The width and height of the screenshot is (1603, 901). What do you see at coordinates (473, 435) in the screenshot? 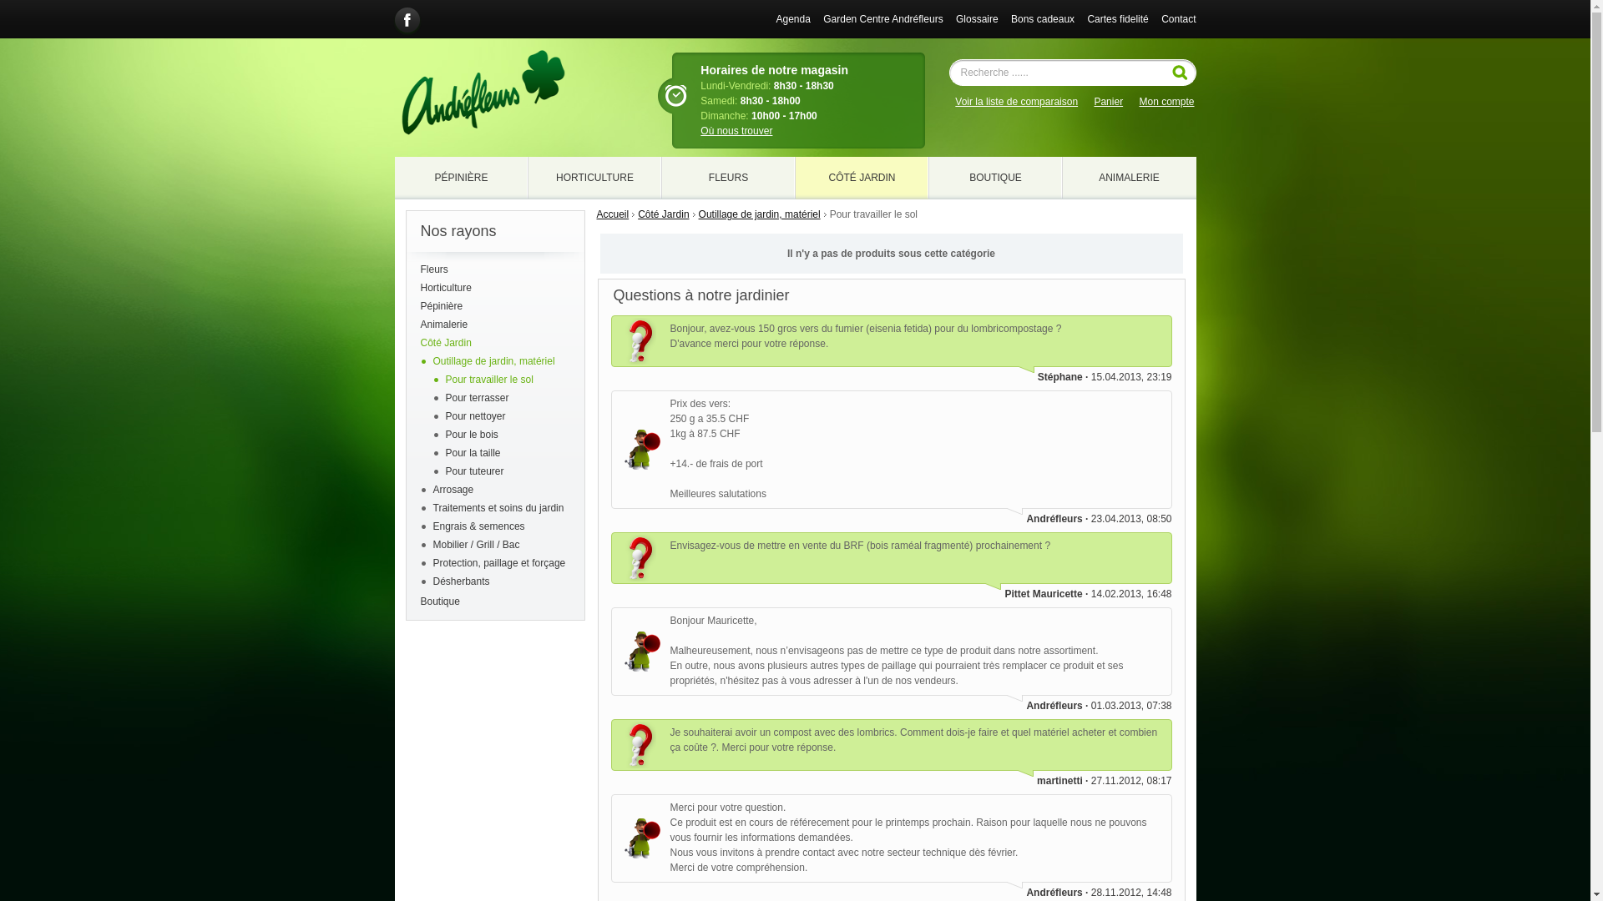
I see `Pour le bois` at bounding box center [473, 435].